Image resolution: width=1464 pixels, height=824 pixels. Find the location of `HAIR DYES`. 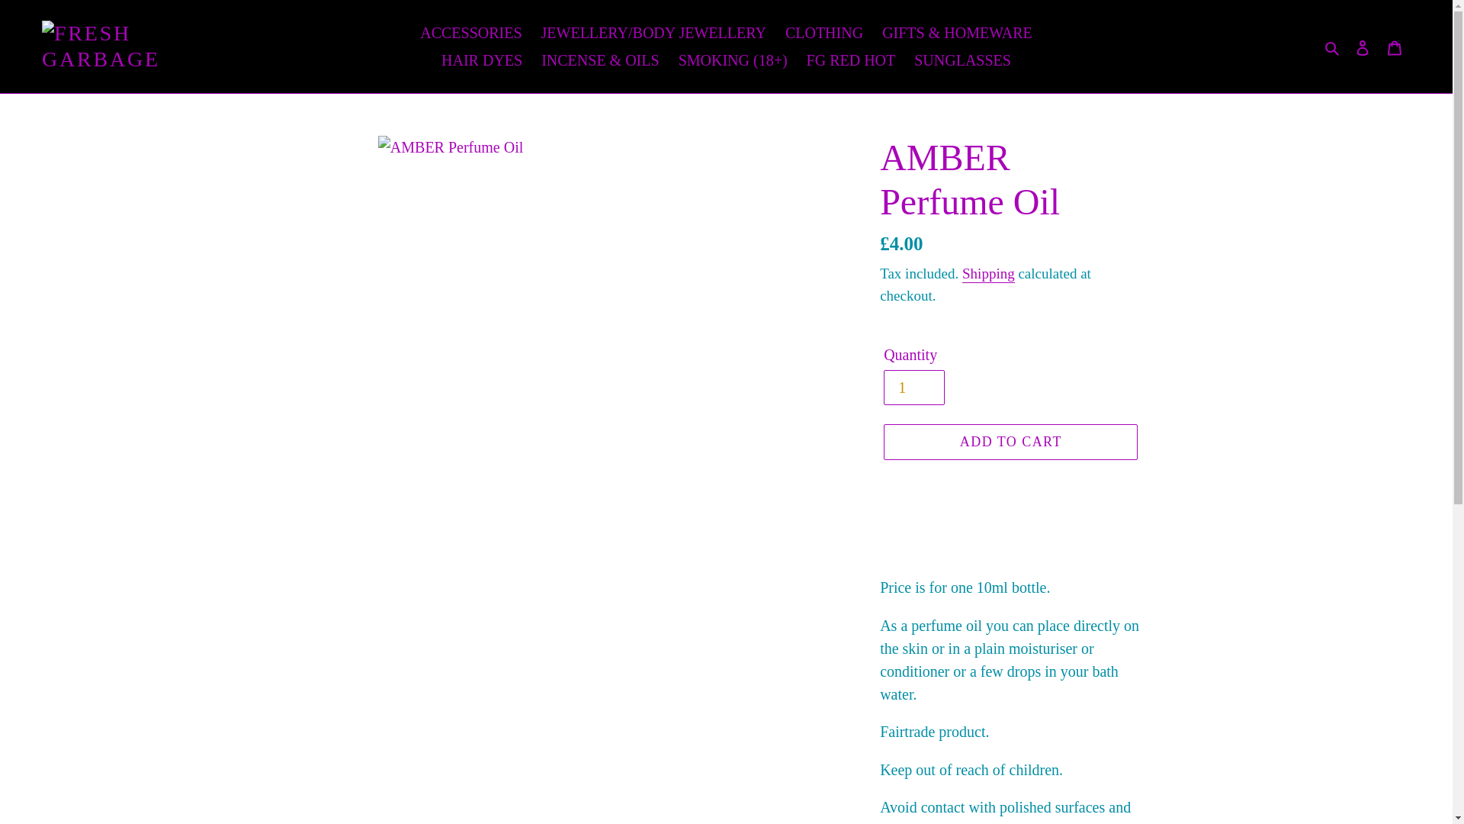

HAIR DYES is located at coordinates (482, 60).